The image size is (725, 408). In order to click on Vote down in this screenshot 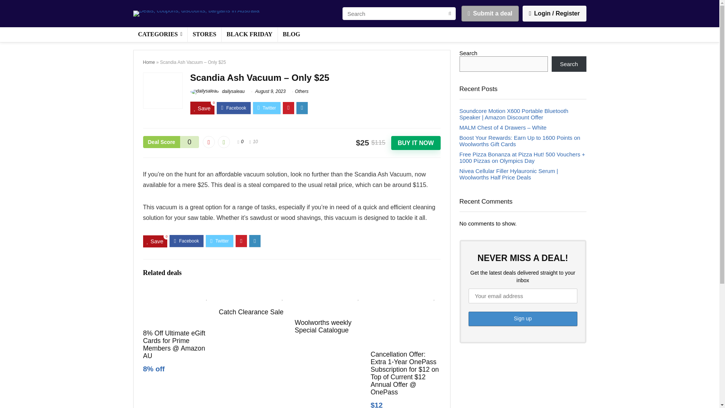, I will do `click(208, 142)`.